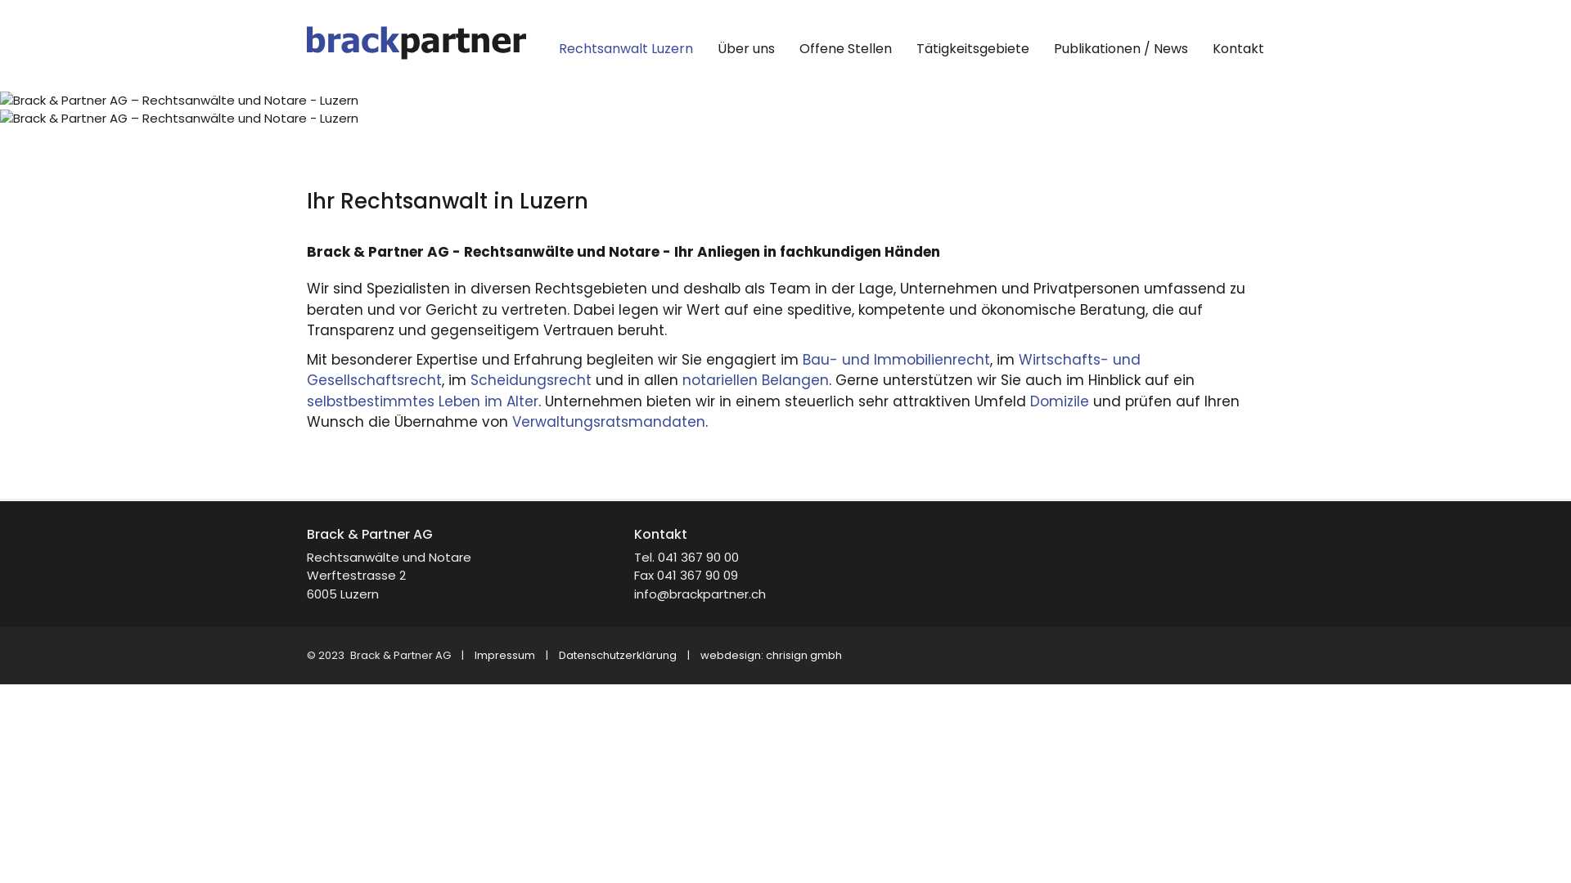 The height and width of the screenshot is (883, 1571). Describe the element at coordinates (609, 422) in the screenshot. I see `Verwaltungsratsmandaten` at that location.